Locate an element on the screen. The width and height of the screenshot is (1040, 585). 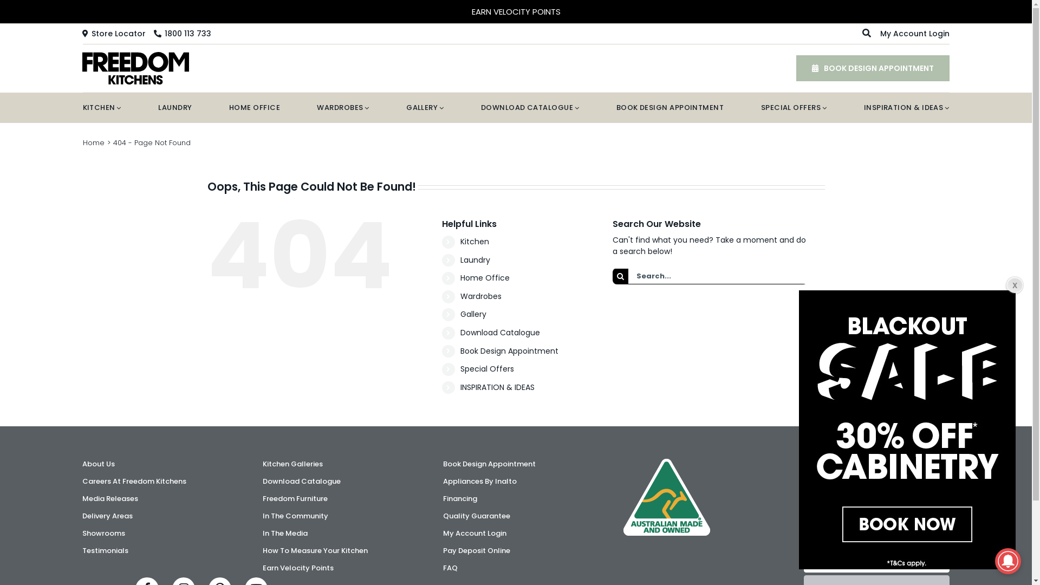
GALLERY is located at coordinates (425, 108).